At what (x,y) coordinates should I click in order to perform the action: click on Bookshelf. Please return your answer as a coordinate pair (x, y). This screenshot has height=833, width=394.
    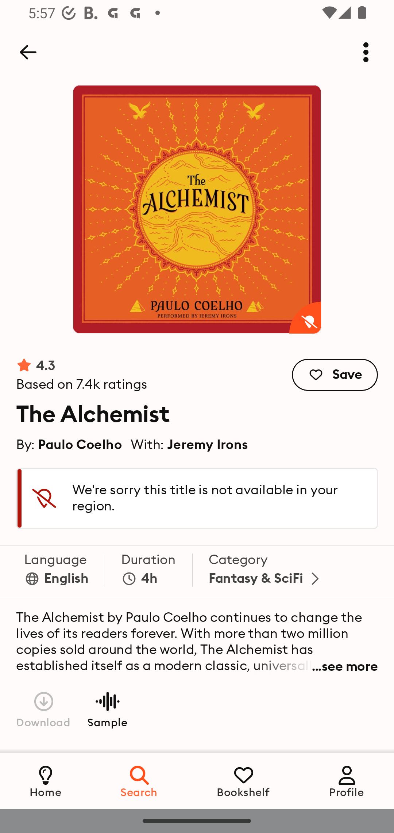
    Looking at the image, I should click on (243, 780).